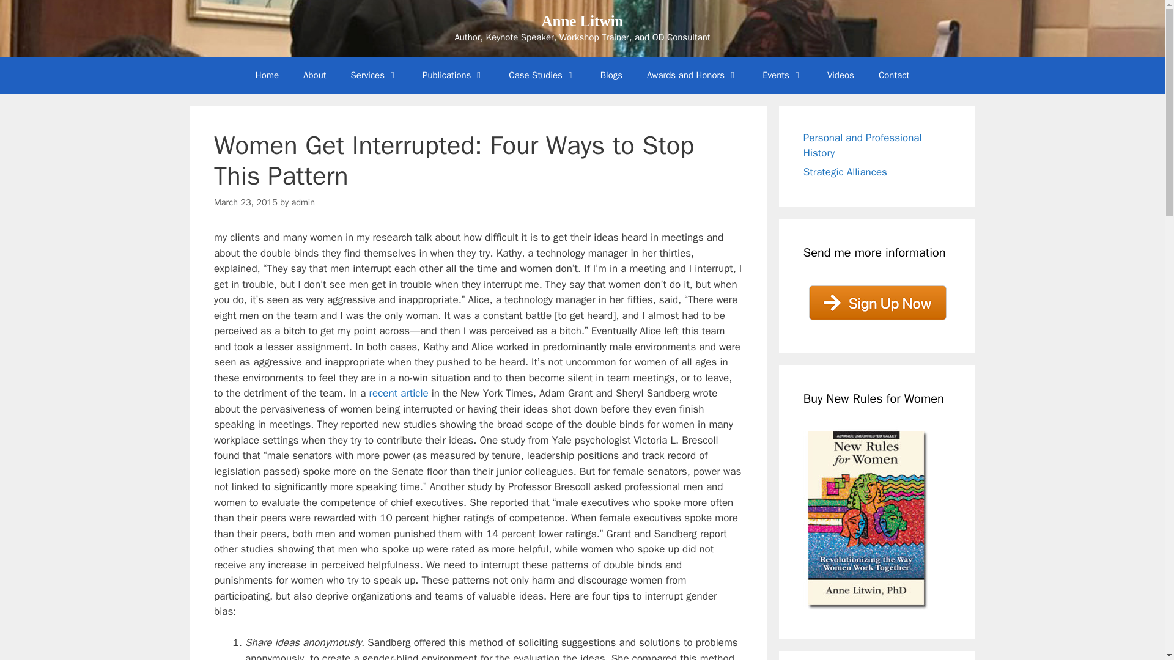 The height and width of the screenshot is (660, 1174). What do you see at coordinates (542, 75) in the screenshot?
I see `Case Studies` at bounding box center [542, 75].